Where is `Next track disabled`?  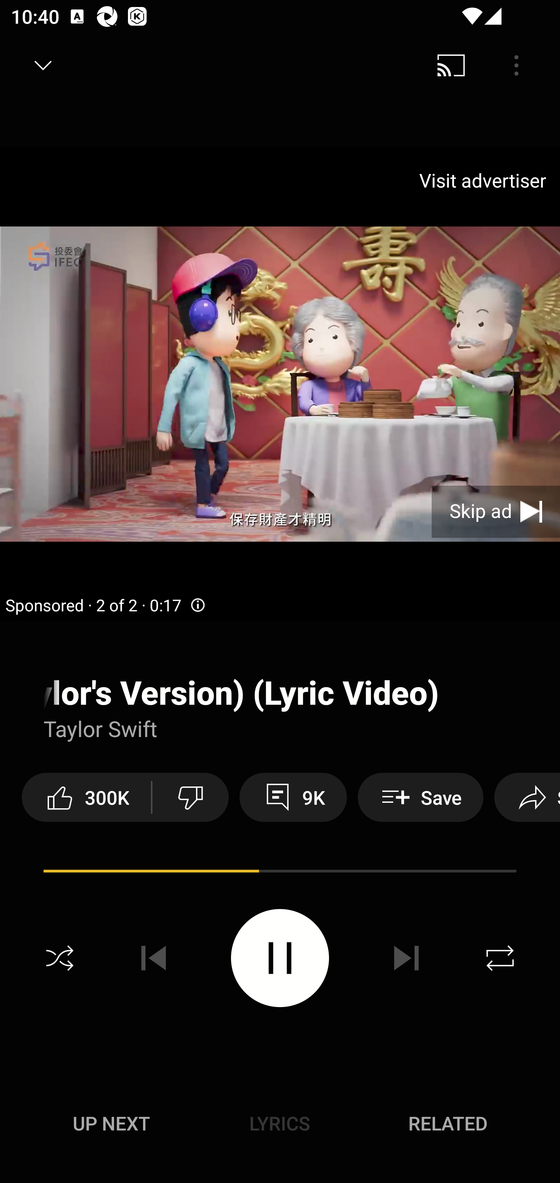
Next track disabled is located at coordinates (406, 958).